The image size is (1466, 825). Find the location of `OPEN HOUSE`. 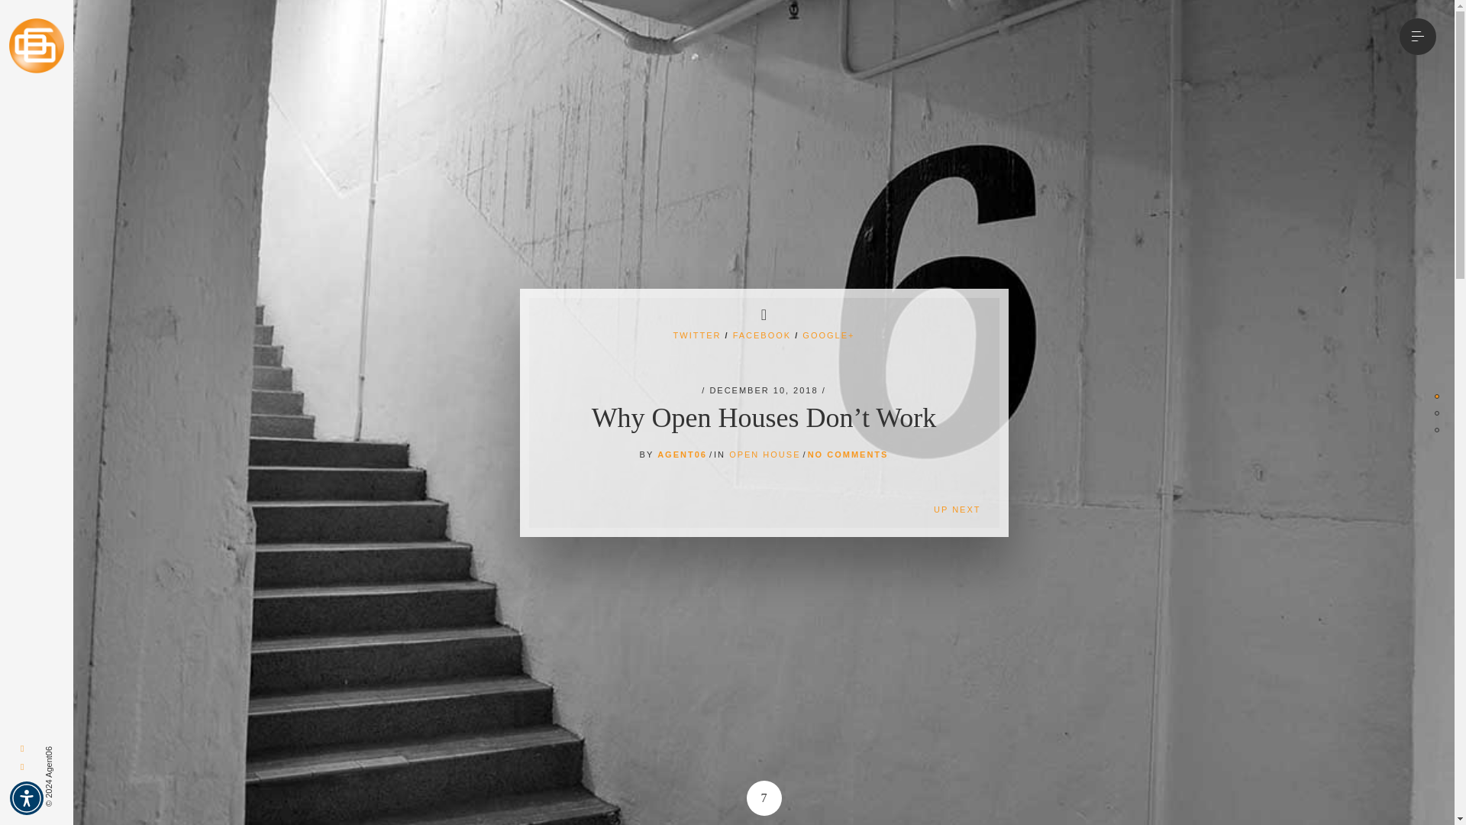

OPEN HOUSE is located at coordinates (764, 454).